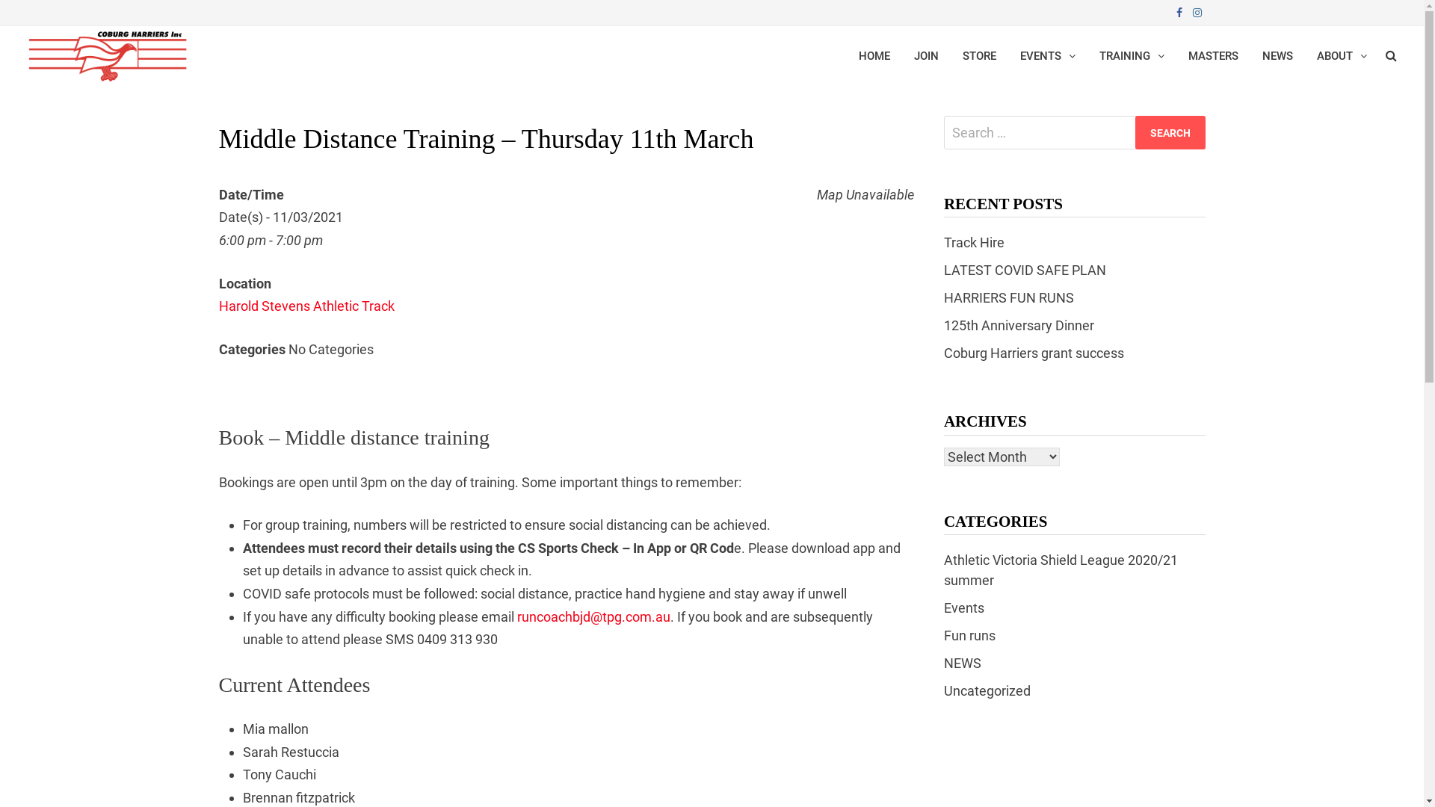 The height and width of the screenshot is (807, 1435). I want to click on NEWS, so click(963, 664).